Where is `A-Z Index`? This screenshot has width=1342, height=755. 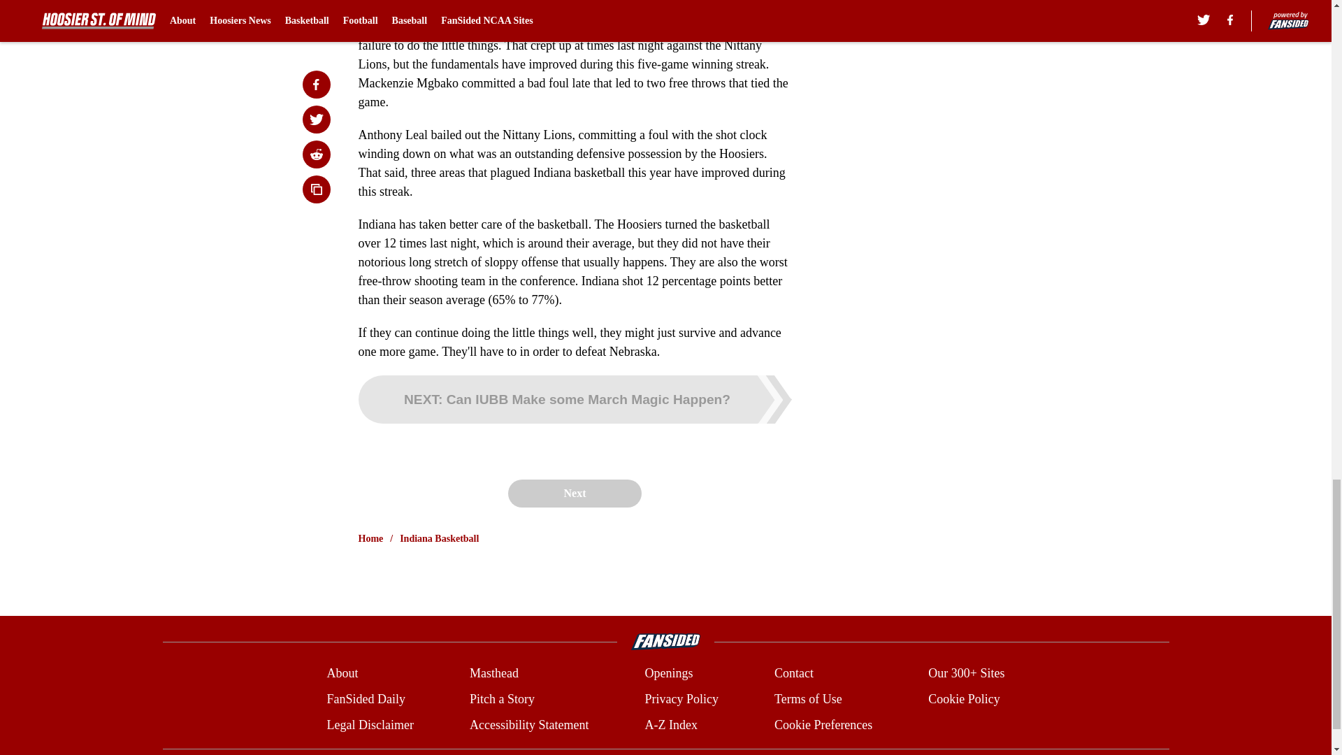
A-Z Index is located at coordinates (670, 724).